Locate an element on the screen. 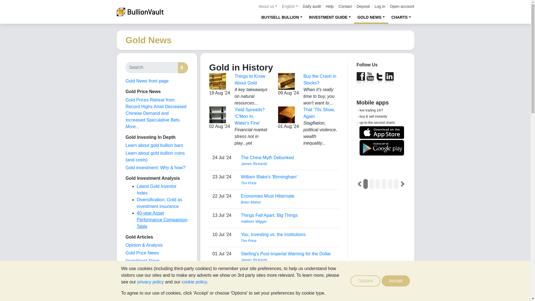 This screenshot has width=535, height=301. Gold Investor Index is located at coordinates (145, 268).